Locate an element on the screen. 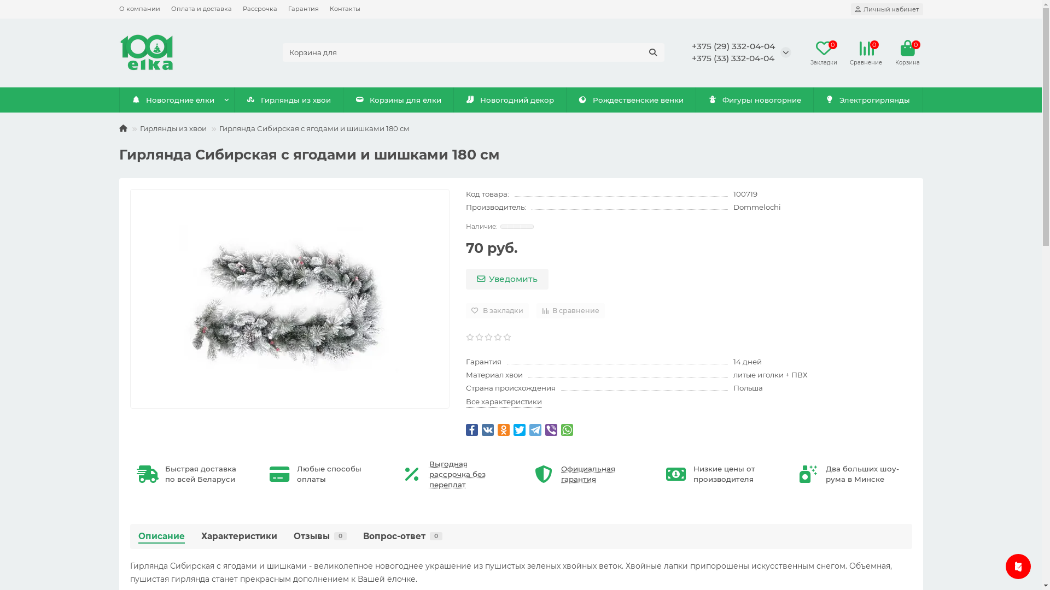 This screenshot has height=590, width=1050. +375 (29) 332-04-04 is located at coordinates (733, 46).